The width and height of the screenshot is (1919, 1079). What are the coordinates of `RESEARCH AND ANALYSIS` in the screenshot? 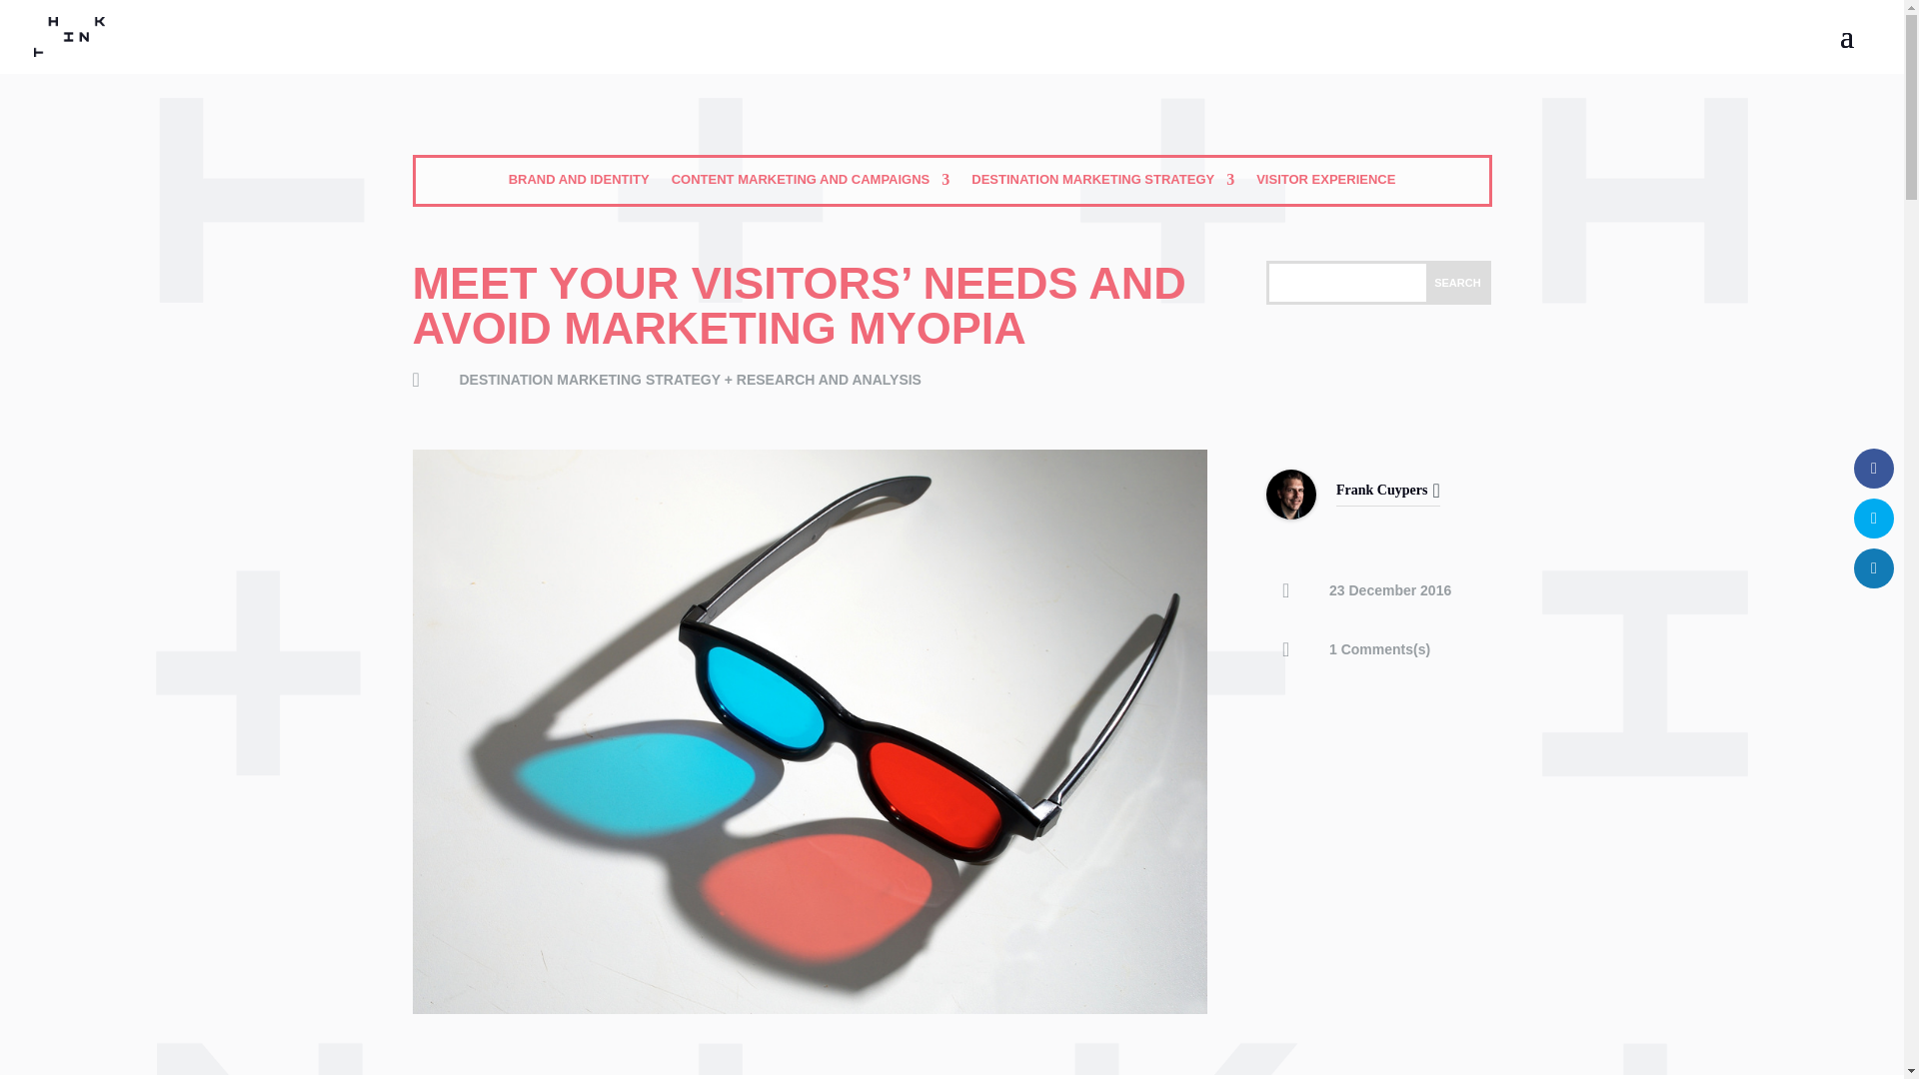 It's located at (829, 379).